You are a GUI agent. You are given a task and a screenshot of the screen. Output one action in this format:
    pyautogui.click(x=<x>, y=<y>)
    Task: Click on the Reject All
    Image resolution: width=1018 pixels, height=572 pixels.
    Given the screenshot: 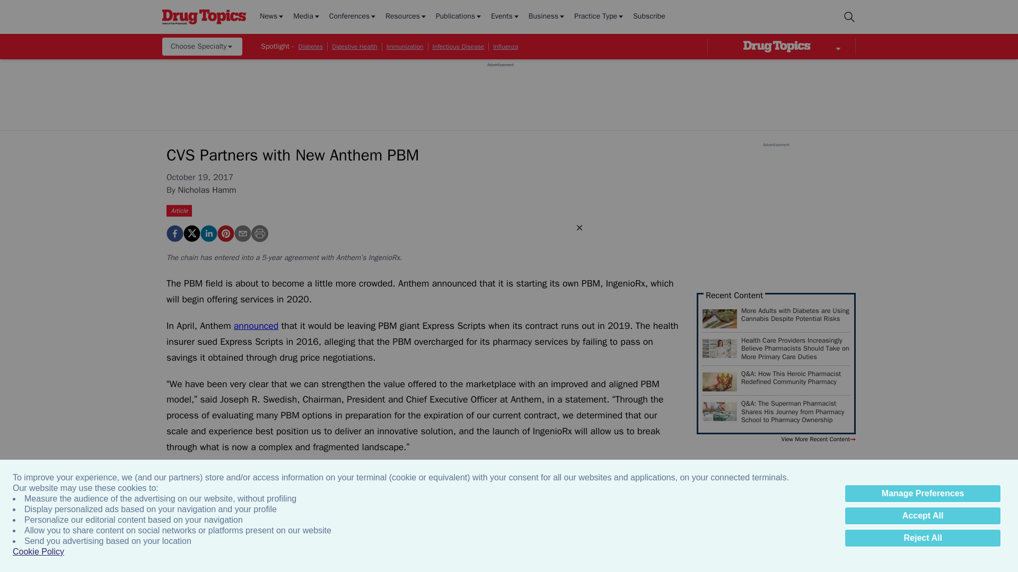 What is the action you would take?
    pyautogui.click(x=923, y=538)
    